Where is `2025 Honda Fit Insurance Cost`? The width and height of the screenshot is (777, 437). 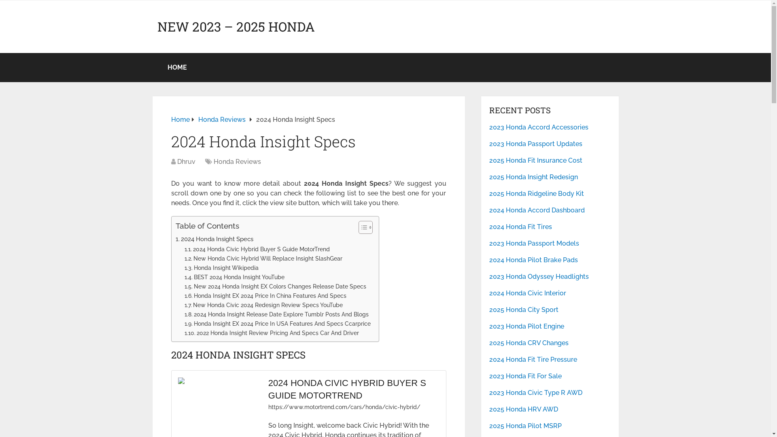 2025 Honda Fit Insurance Cost is located at coordinates (550, 160).